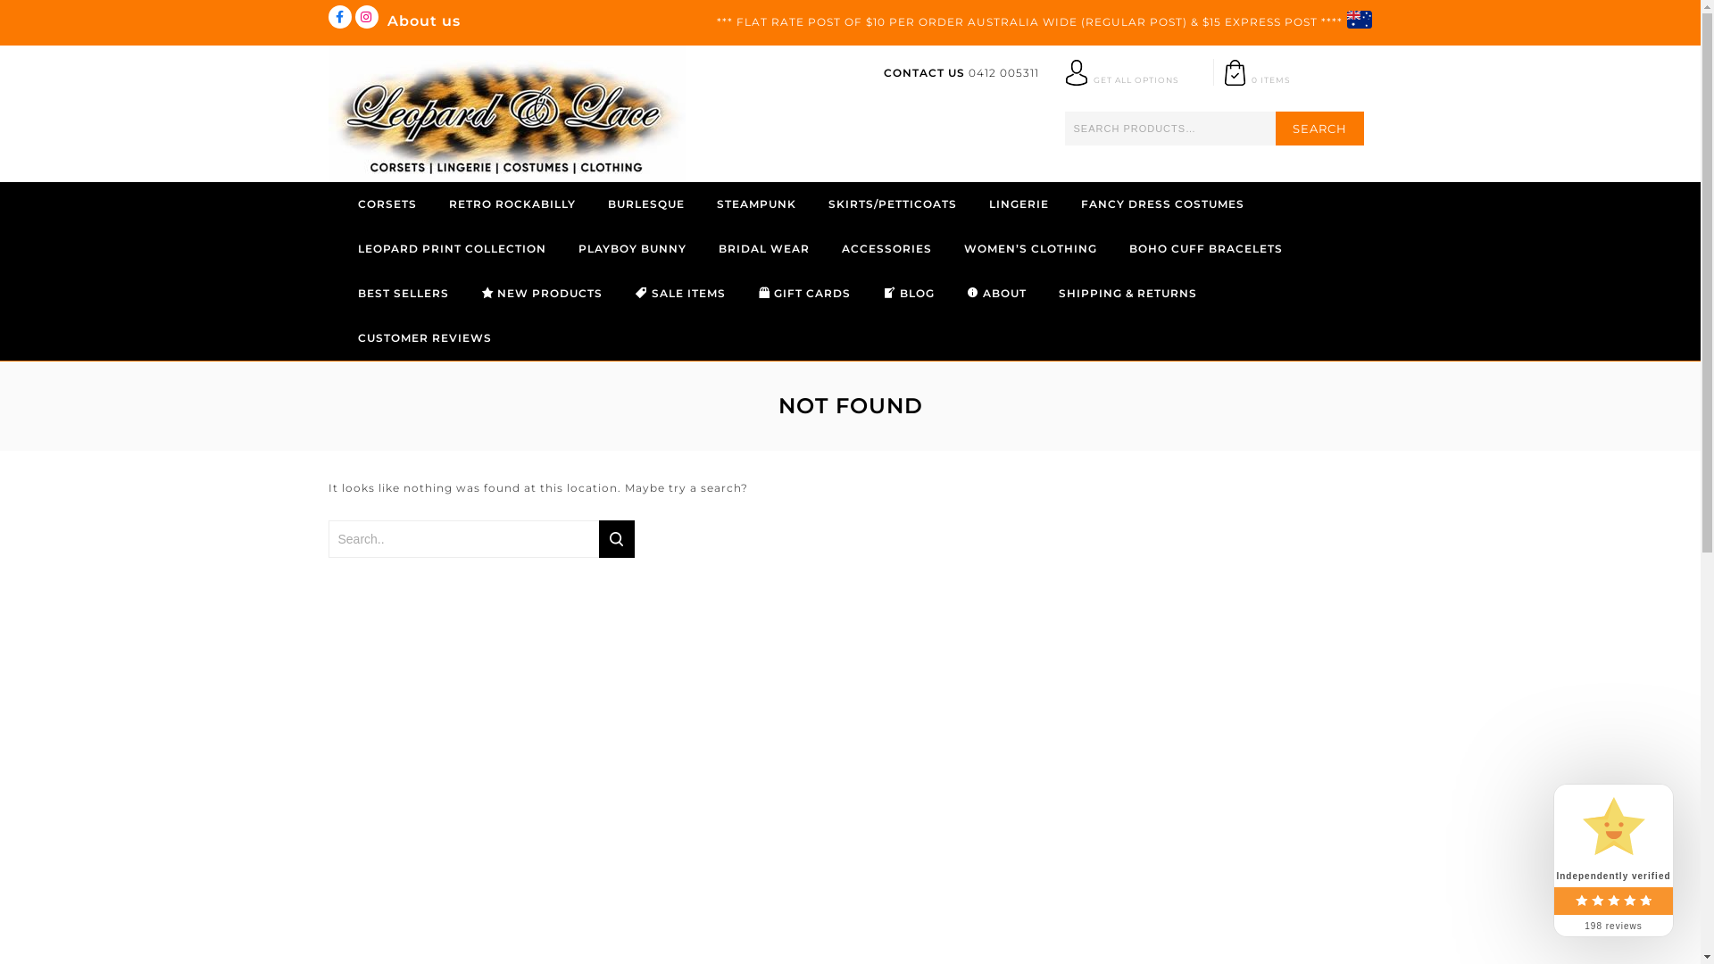 This screenshot has width=1714, height=964. Describe the element at coordinates (805, 294) in the screenshot. I see `GIFT CARDS` at that location.